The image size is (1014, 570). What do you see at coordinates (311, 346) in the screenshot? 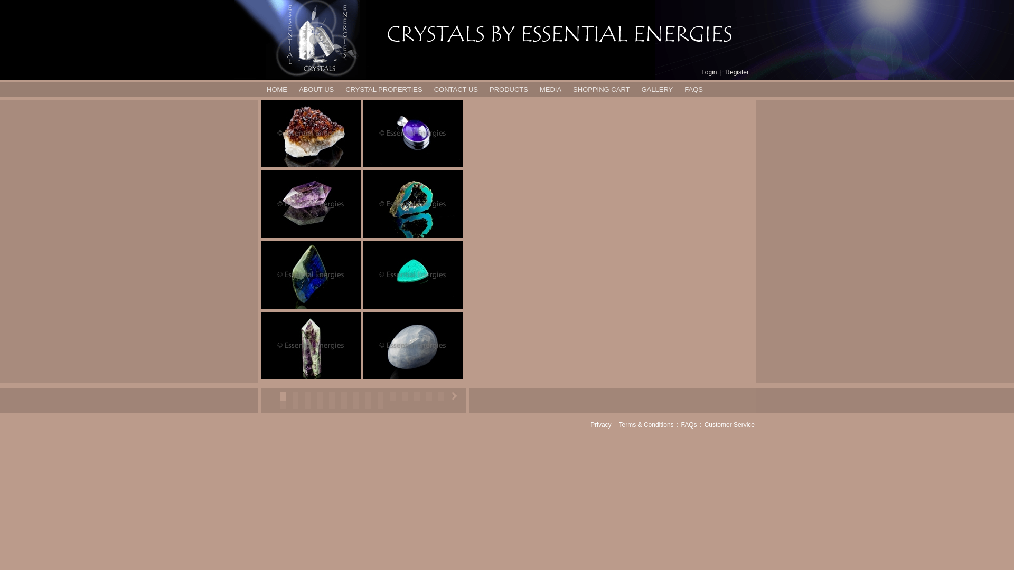
I see `Fluorite Obelisque # 1` at bounding box center [311, 346].